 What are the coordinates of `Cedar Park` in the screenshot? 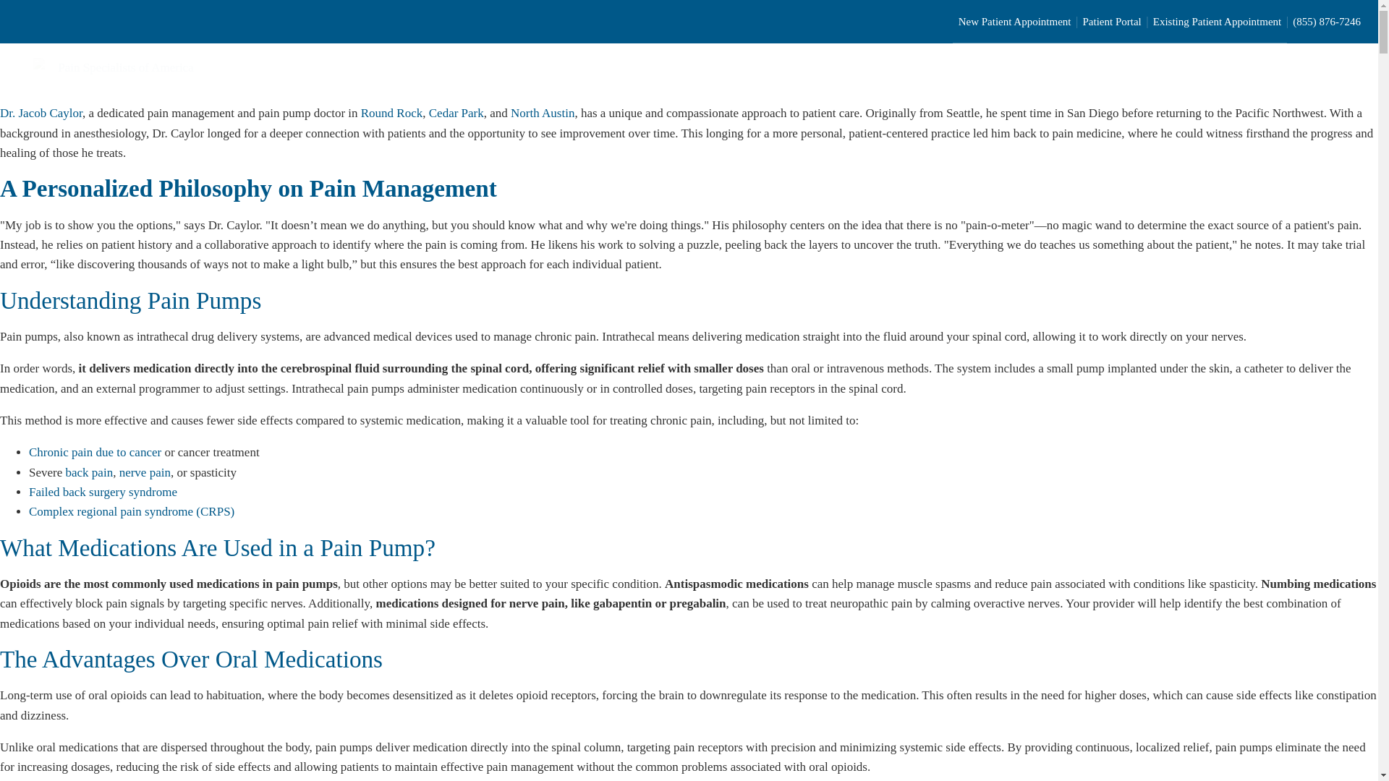 It's located at (456, 113).